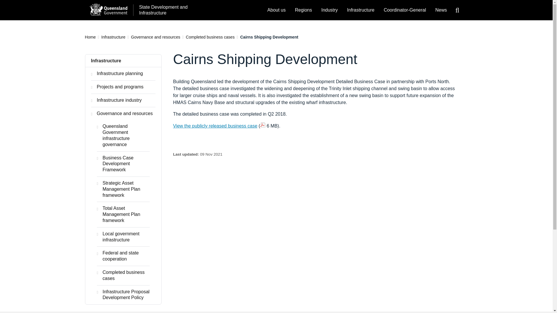  What do you see at coordinates (108, 9) in the screenshot?
I see `Queensland Government` at bounding box center [108, 9].